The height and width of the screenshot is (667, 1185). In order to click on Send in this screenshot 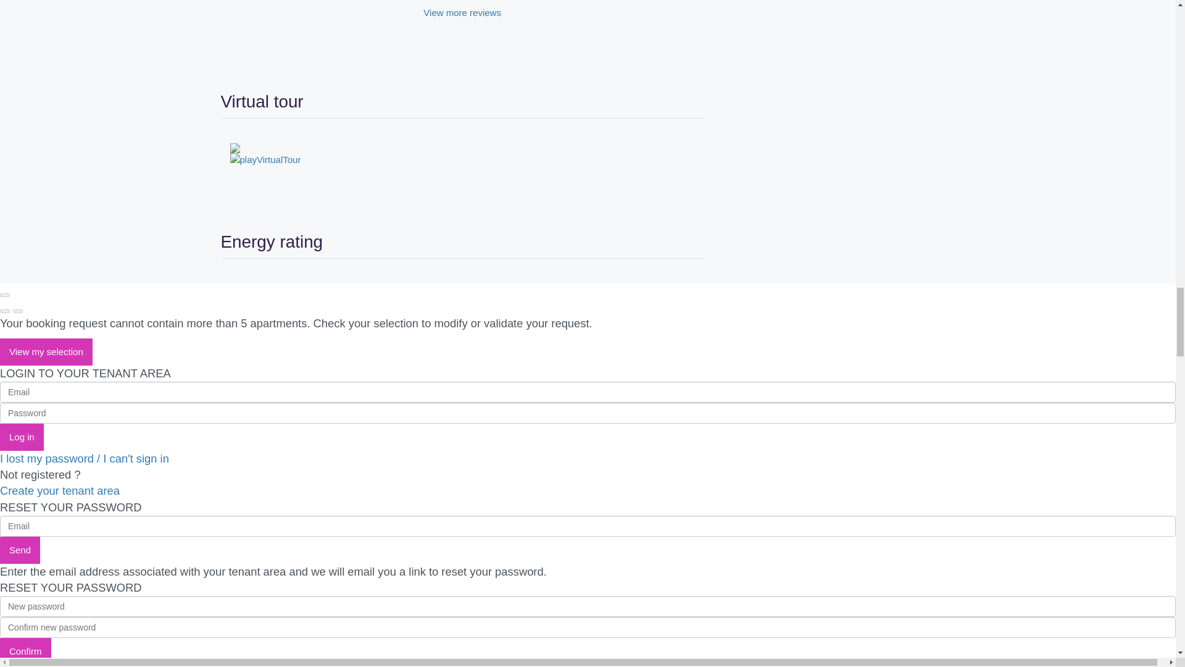, I will do `click(20, 550)`.